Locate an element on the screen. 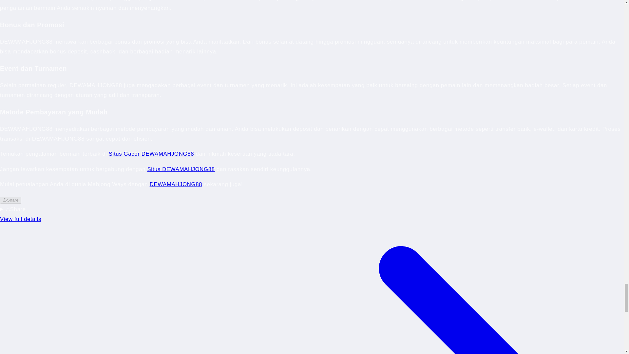  Situs Gacor DEWAMAHJONG88 is located at coordinates (151, 154).